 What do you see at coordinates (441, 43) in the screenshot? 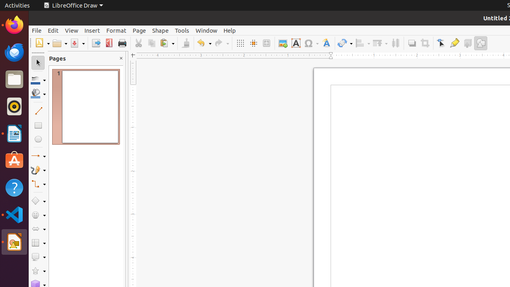
I see `Edit Points` at bounding box center [441, 43].